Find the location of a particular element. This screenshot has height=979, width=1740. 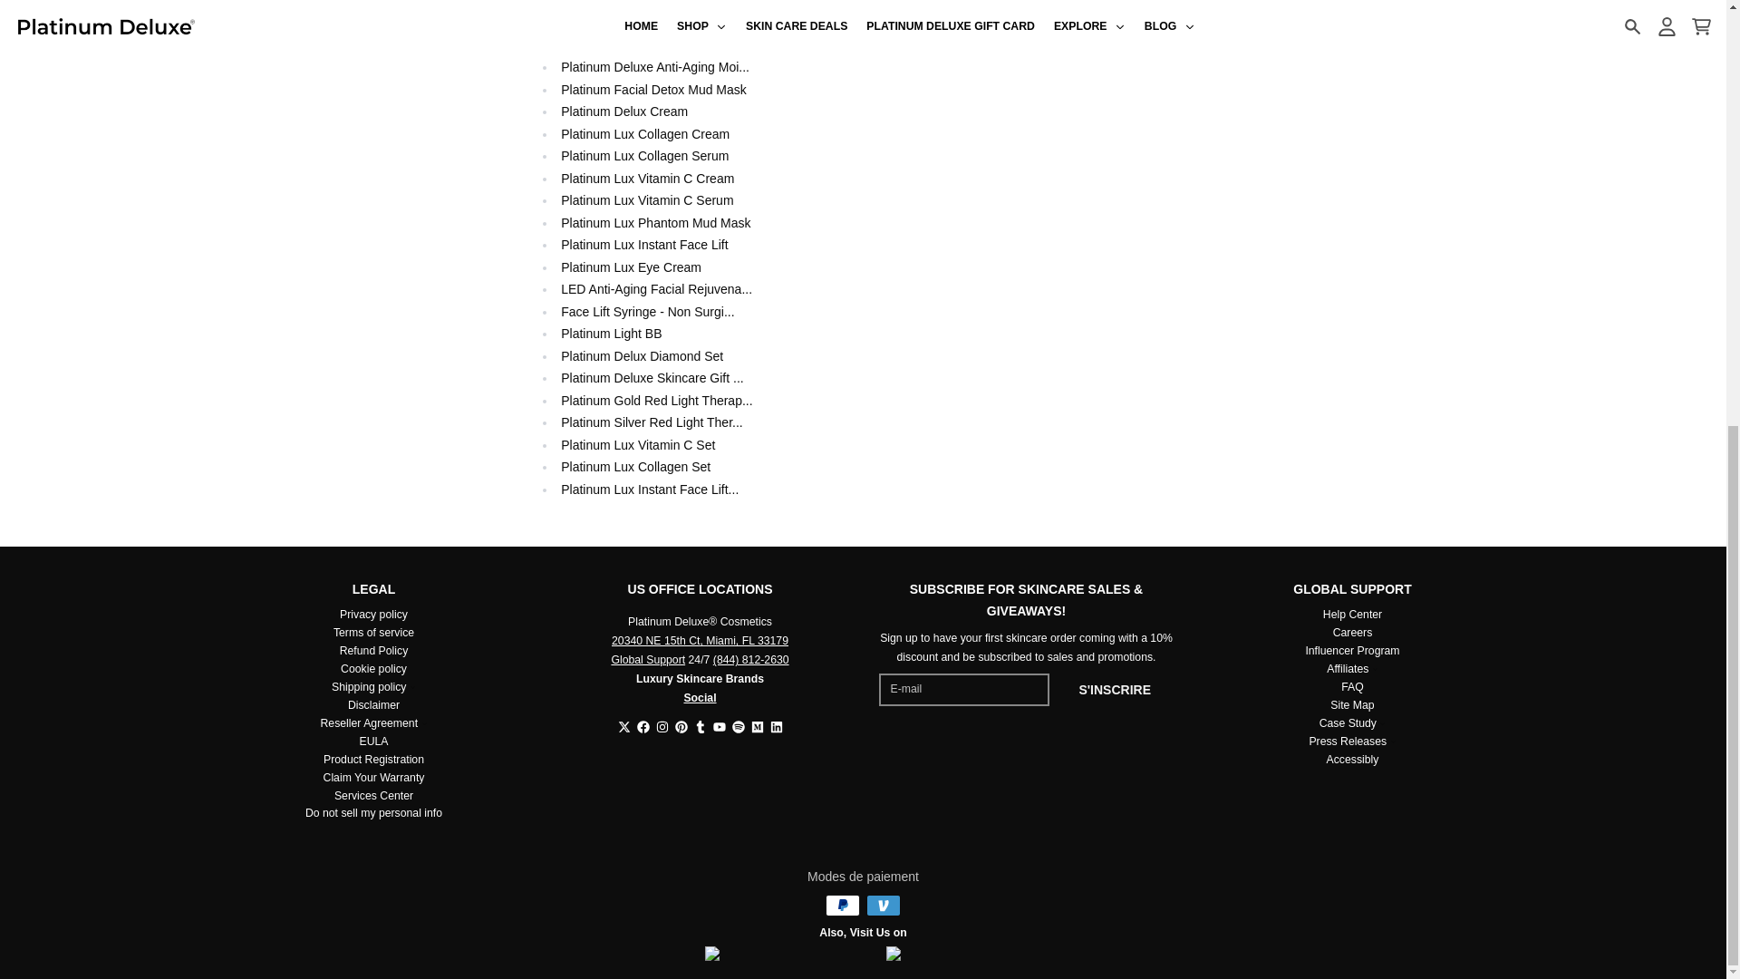

Tumblr - Platinum Deluxe Cosmetics is located at coordinates (700, 726).